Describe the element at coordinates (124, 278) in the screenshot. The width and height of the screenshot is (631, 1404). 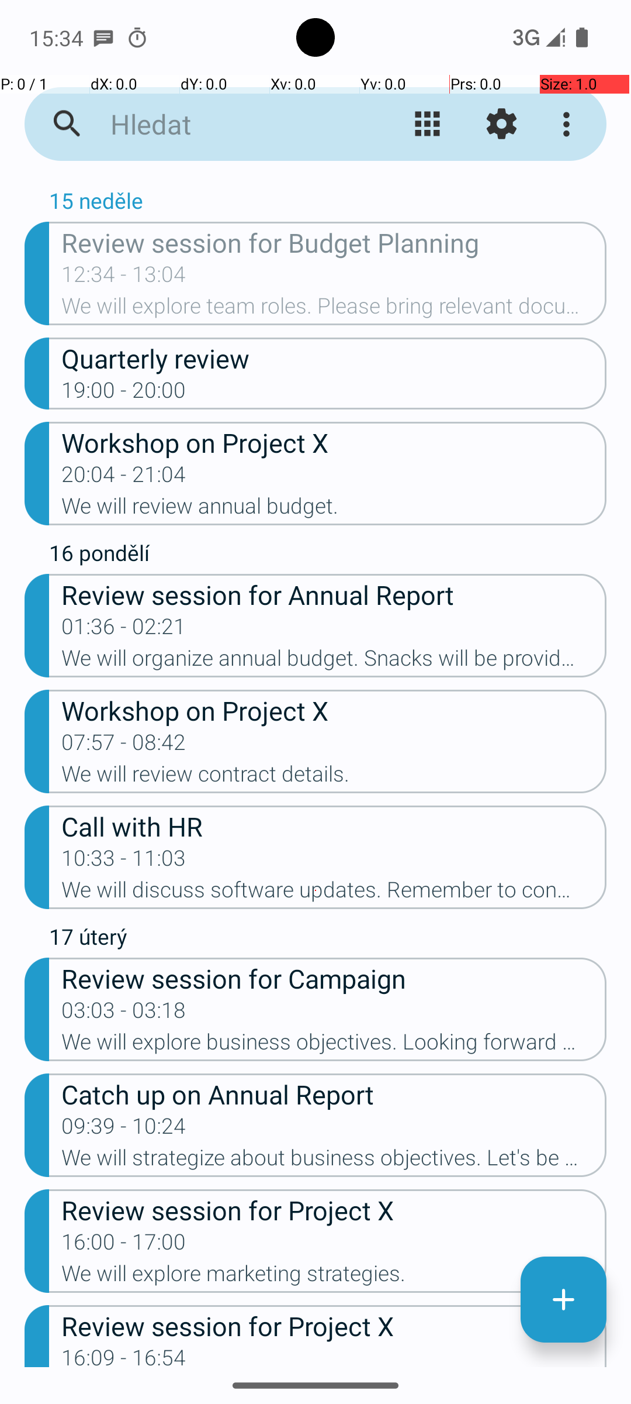
I see `12:34 - 13:04` at that location.